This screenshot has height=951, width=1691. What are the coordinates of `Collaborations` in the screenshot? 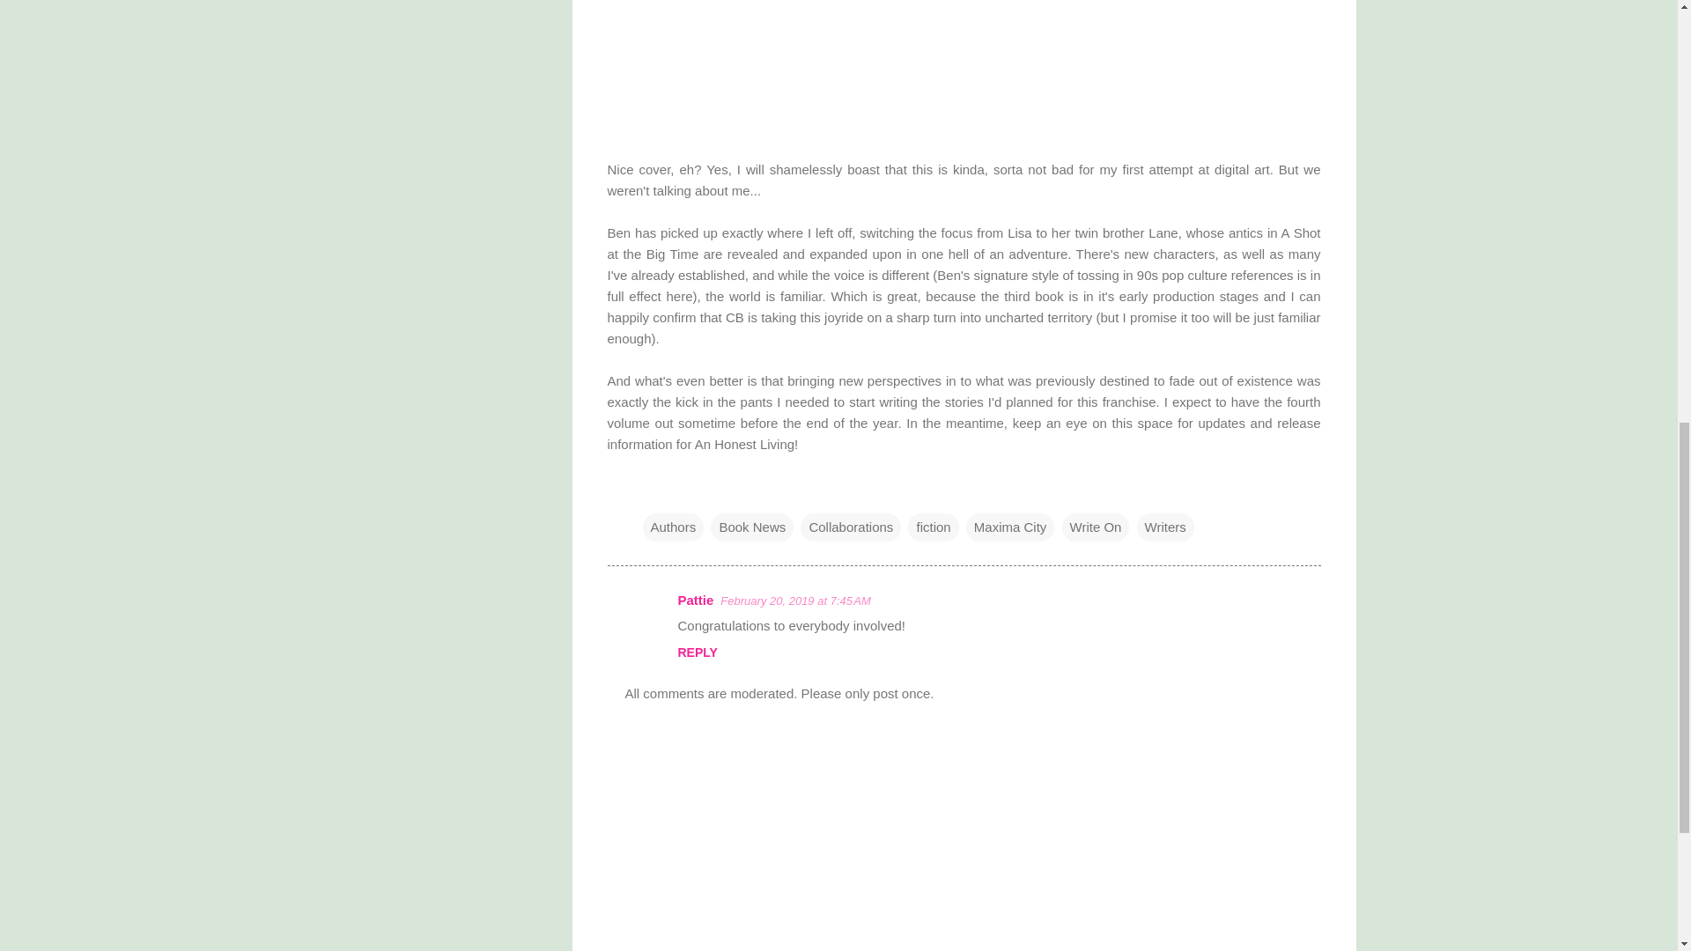 It's located at (851, 527).